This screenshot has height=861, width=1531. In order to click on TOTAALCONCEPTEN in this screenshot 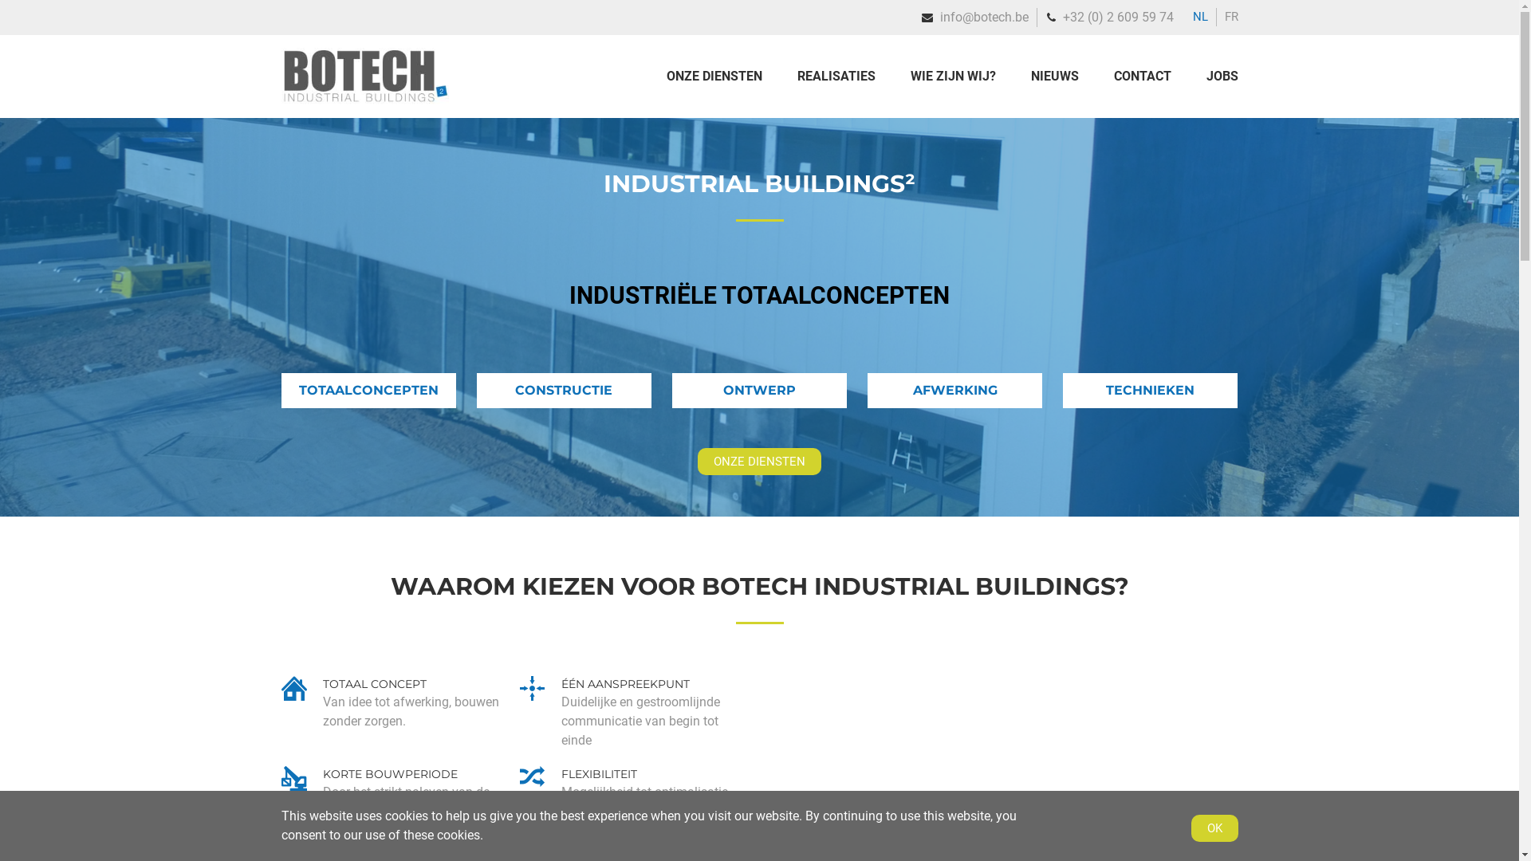, I will do `click(368, 391)`.